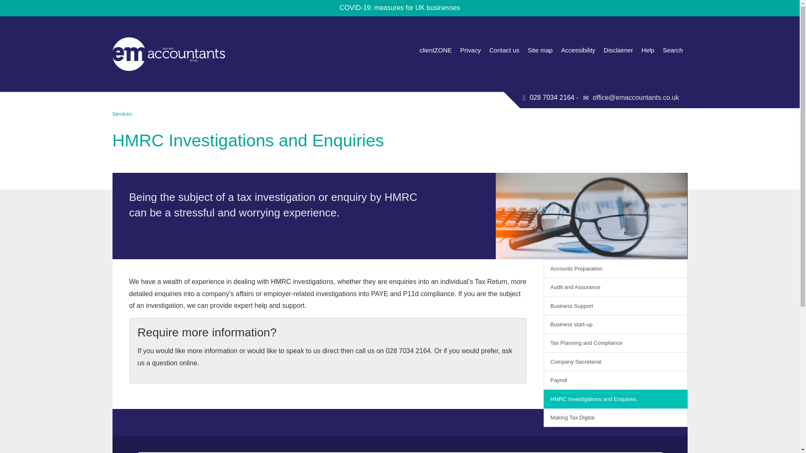  What do you see at coordinates (615, 362) in the screenshot?
I see `Company Secretarial` at bounding box center [615, 362].